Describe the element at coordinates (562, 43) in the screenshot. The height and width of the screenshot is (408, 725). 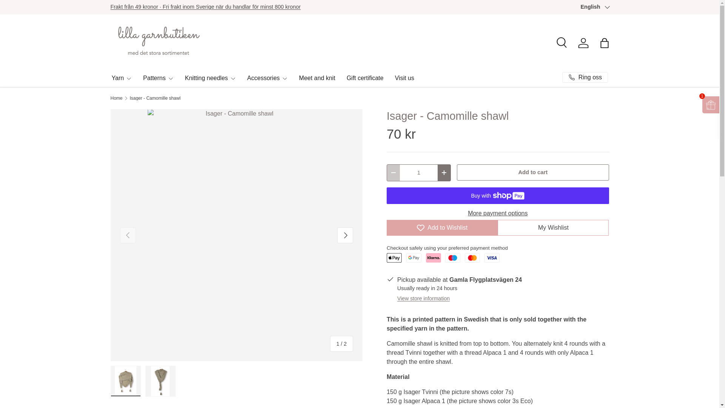
I see `Search` at that location.